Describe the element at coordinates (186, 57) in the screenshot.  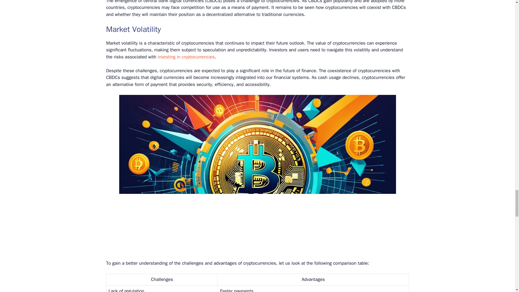
I see `investing in cryptocurrencies` at that location.